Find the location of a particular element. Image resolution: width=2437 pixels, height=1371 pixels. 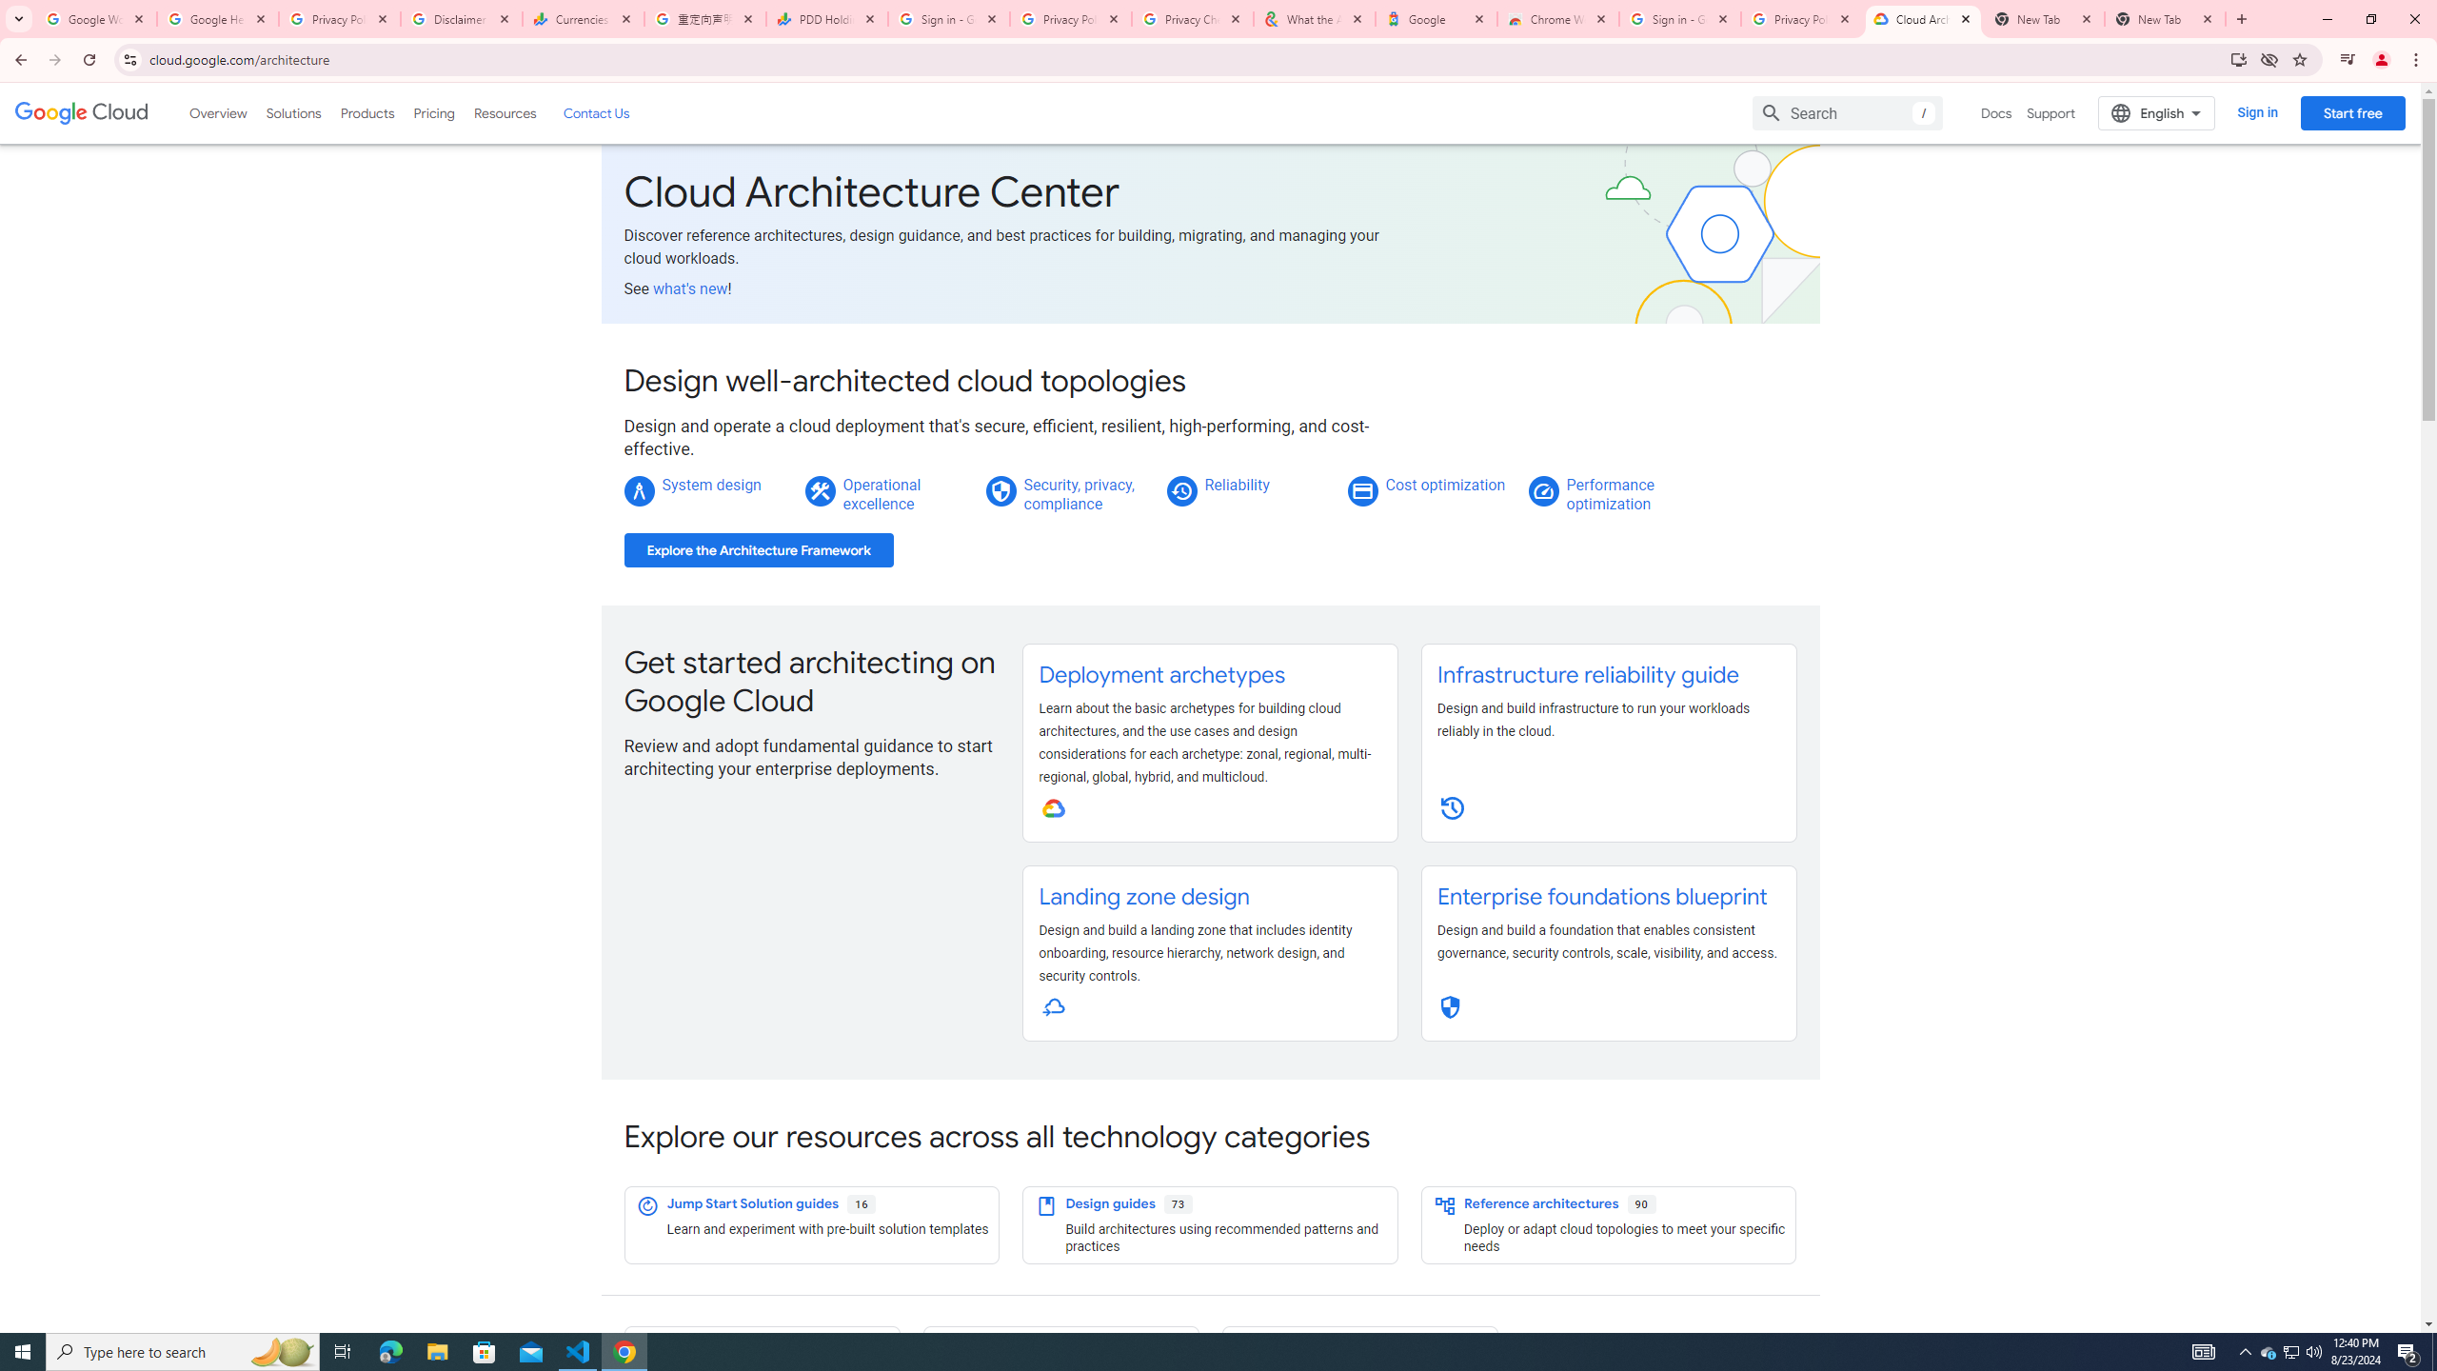

Explore the Architecture Framework is located at coordinates (759, 550).